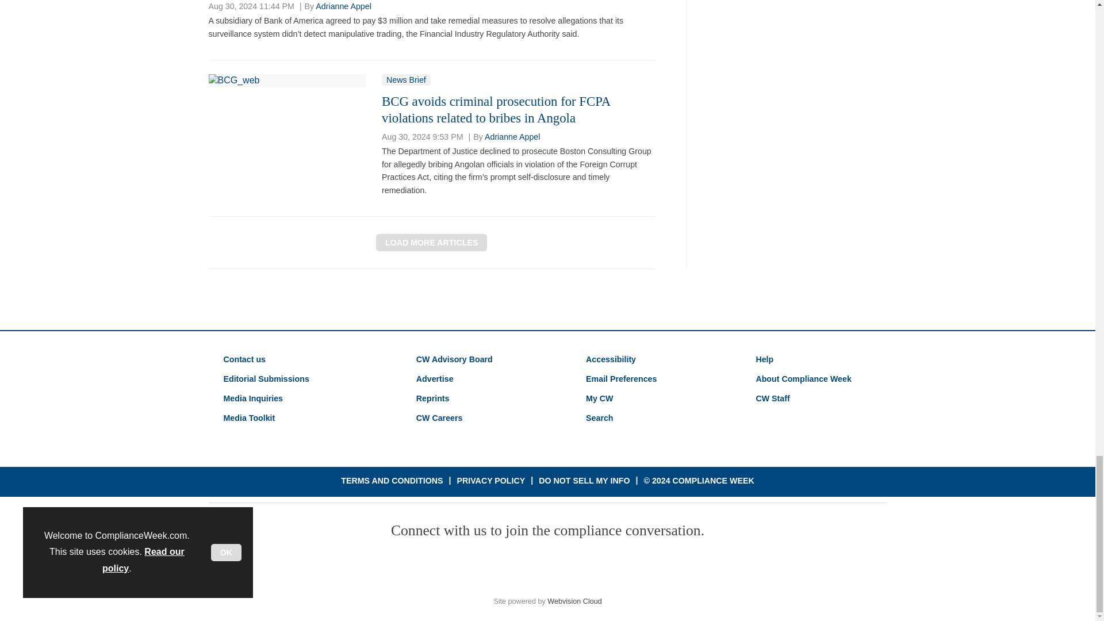 The height and width of the screenshot is (621, 1104). I want to click on Email us, so click(631, 567).